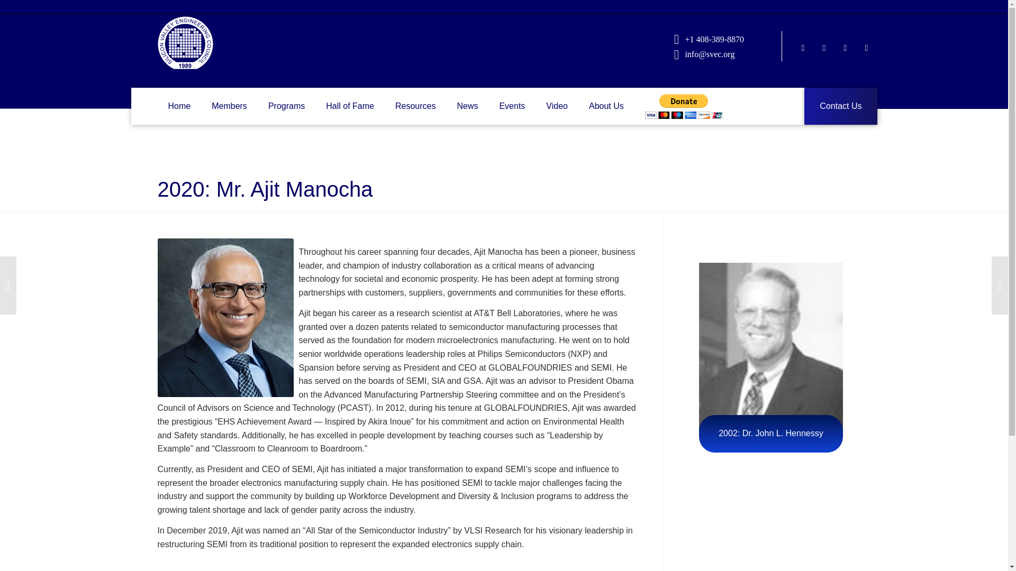  What do you see at coordinates (350, 106) in the screenshot?
I see `Hall of Fame` at bounding box center [350, 106].